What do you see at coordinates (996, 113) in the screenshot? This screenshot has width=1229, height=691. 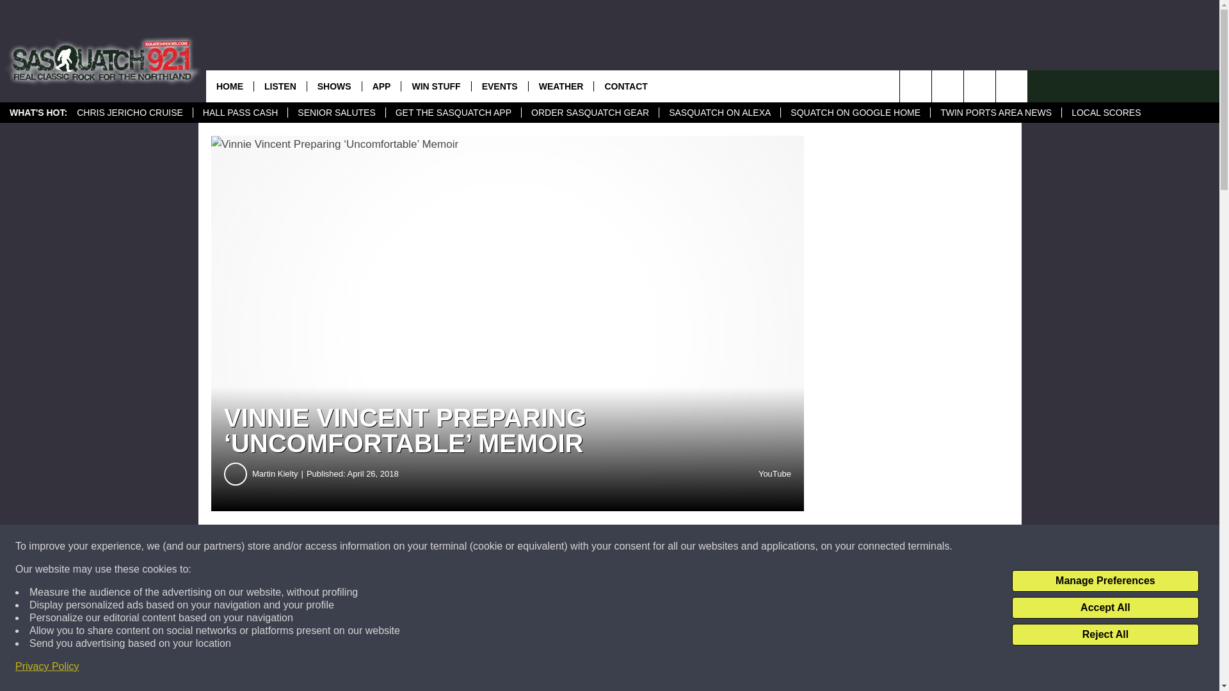 I see `TWIN PORTS AREA NEWS` at bounding box center [996, 113].